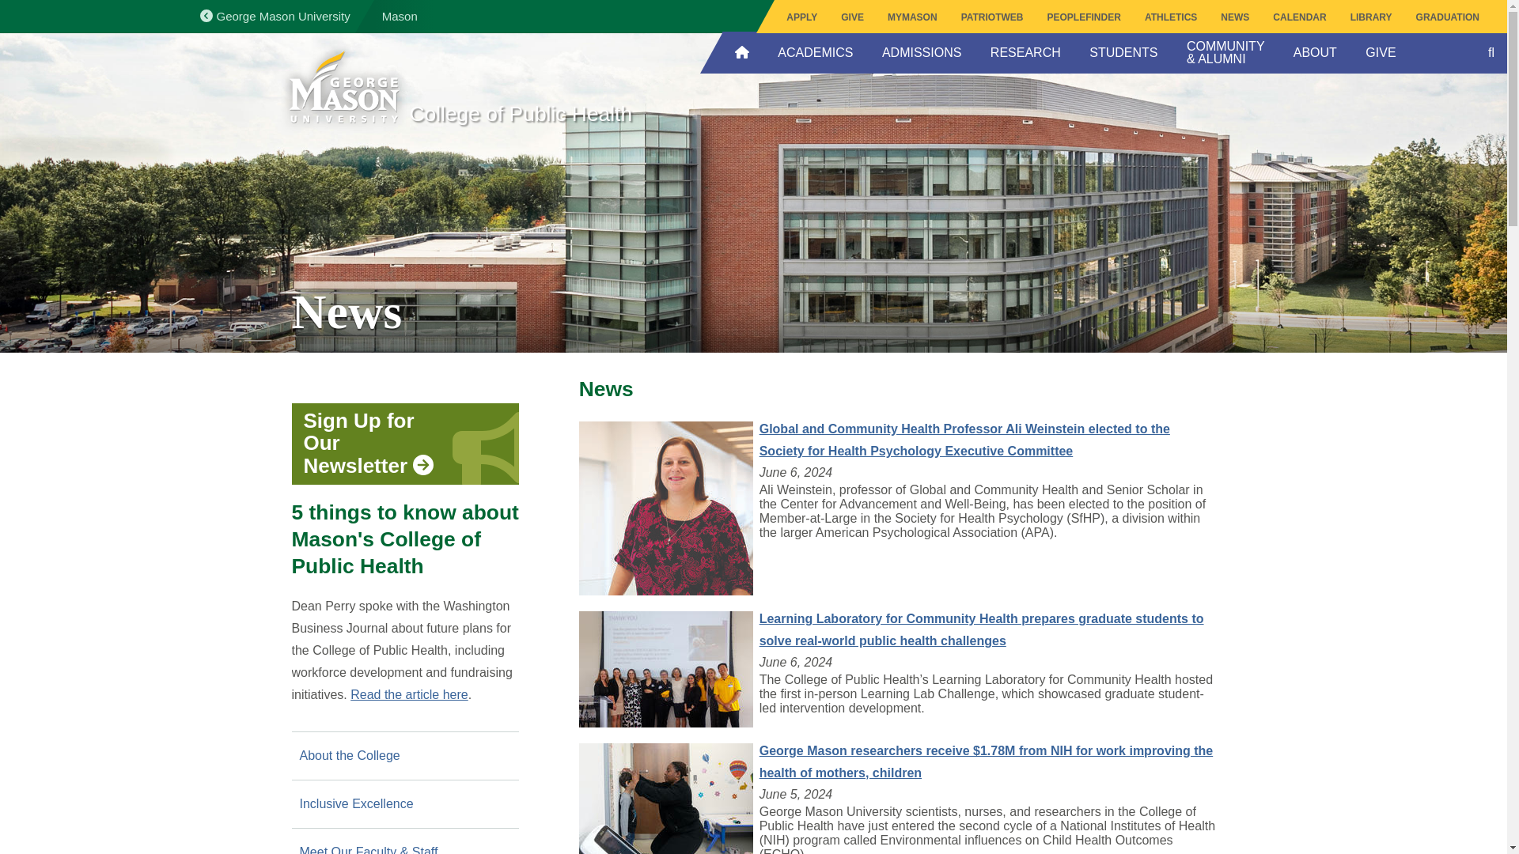 The image size is (1519, 854). What do you see at coordinates (1370, 17) in the screenshot?
I see `LIBRARY` at bounding box center [1370, 17].